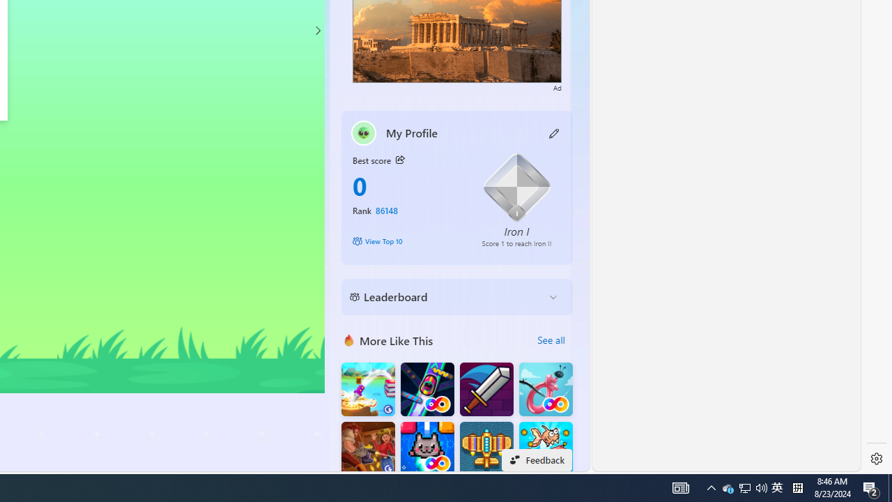  Describe the element at coordinates (551, 340) in the screenshot. I see `See all` at that location.